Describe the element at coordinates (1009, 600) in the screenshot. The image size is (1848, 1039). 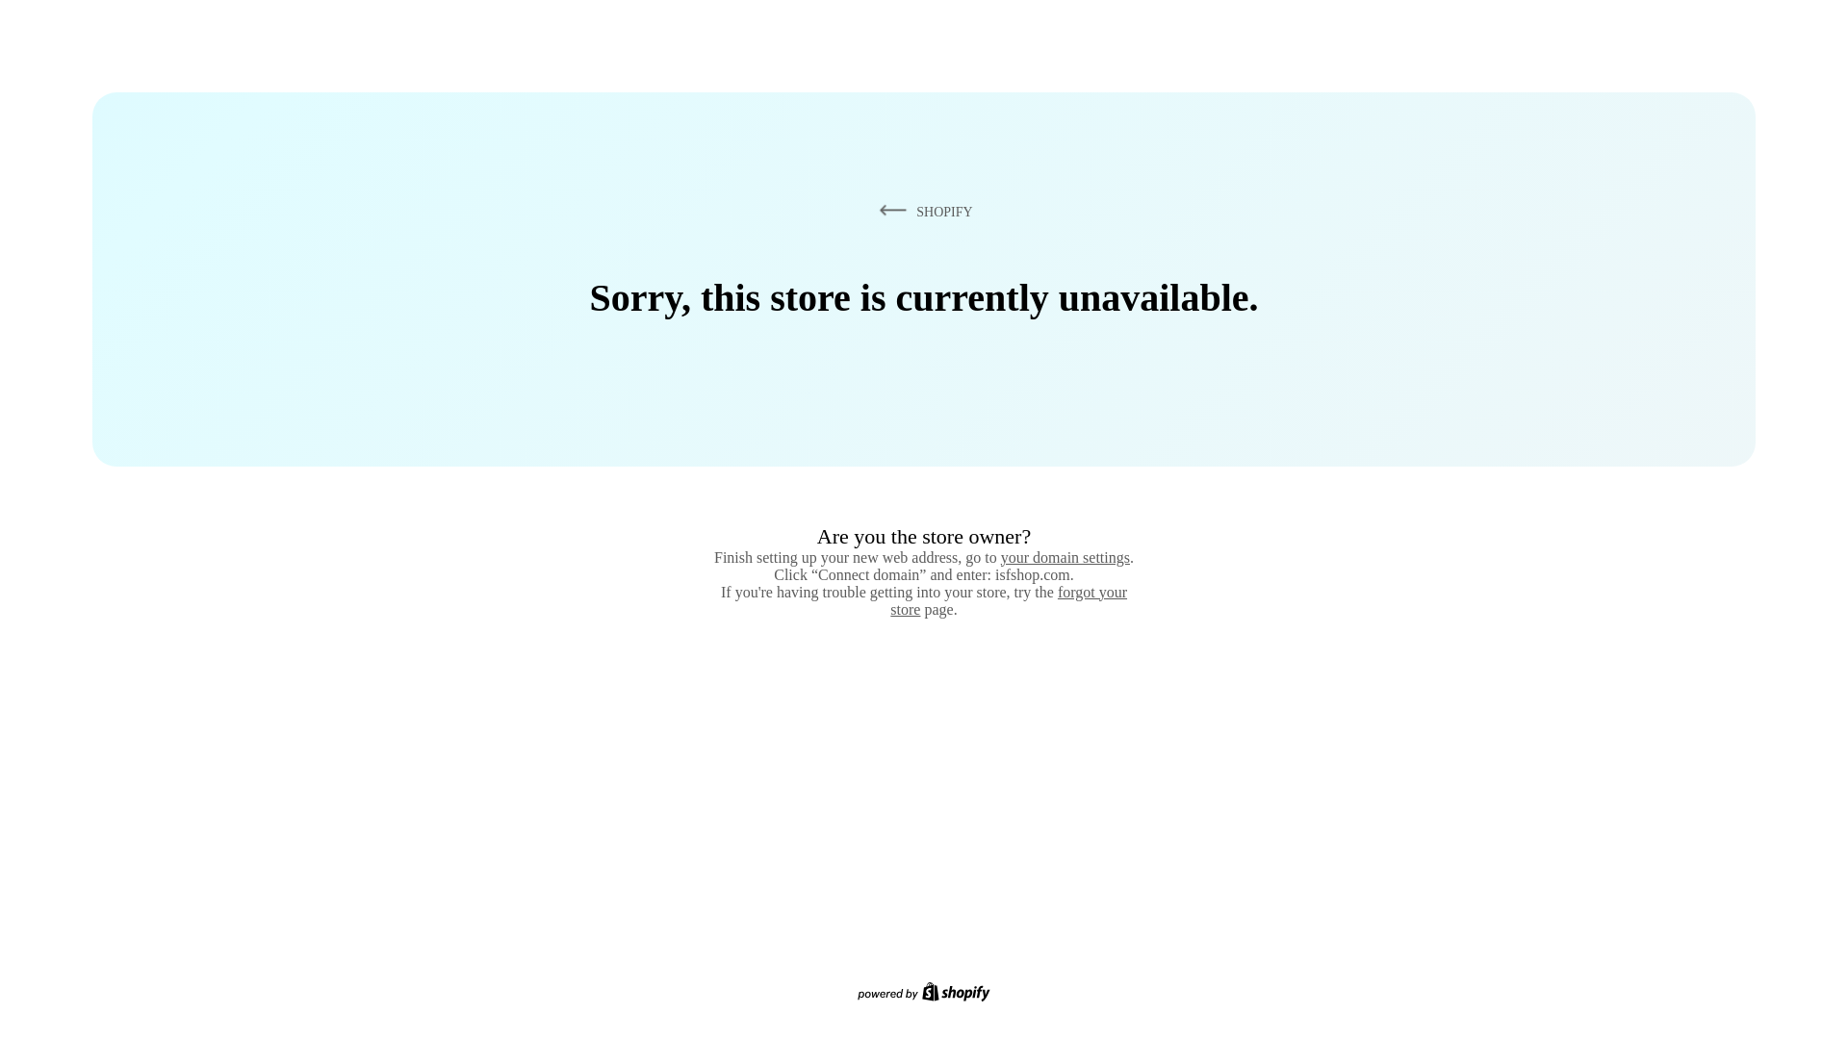
I see `forgot your store` at that location.